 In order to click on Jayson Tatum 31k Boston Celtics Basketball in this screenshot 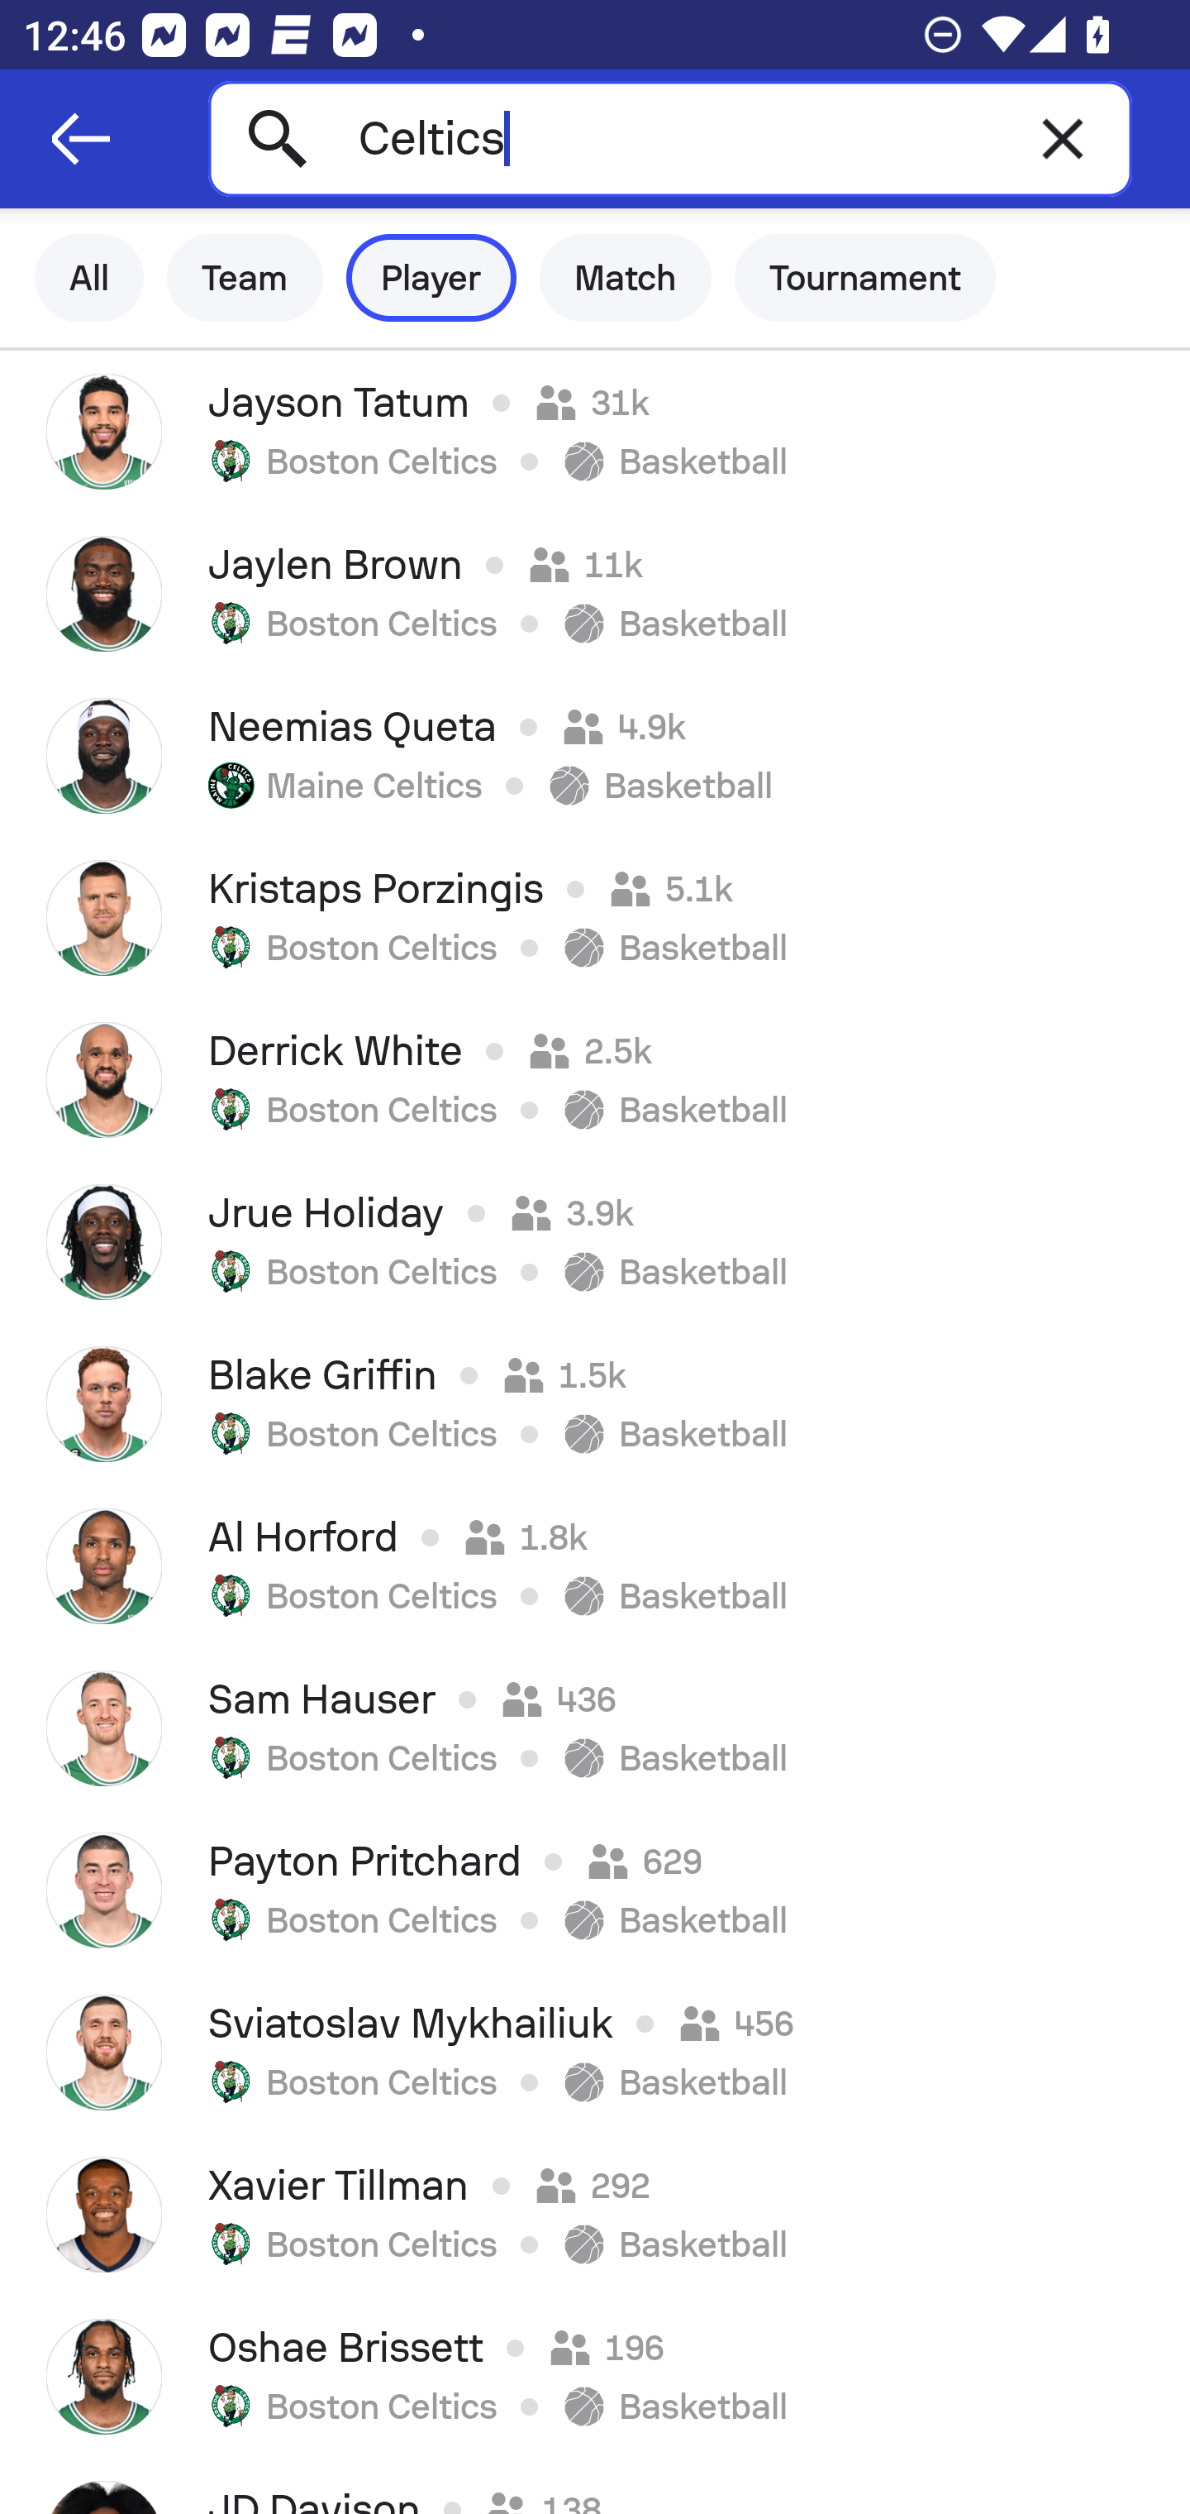, I will do `click(595, 431)`.